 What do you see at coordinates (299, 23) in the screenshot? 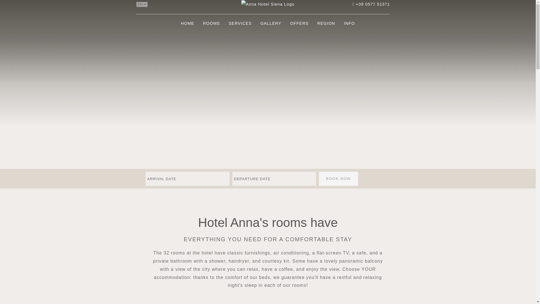
I see `OFFERS` at bounding box center [299, 23].